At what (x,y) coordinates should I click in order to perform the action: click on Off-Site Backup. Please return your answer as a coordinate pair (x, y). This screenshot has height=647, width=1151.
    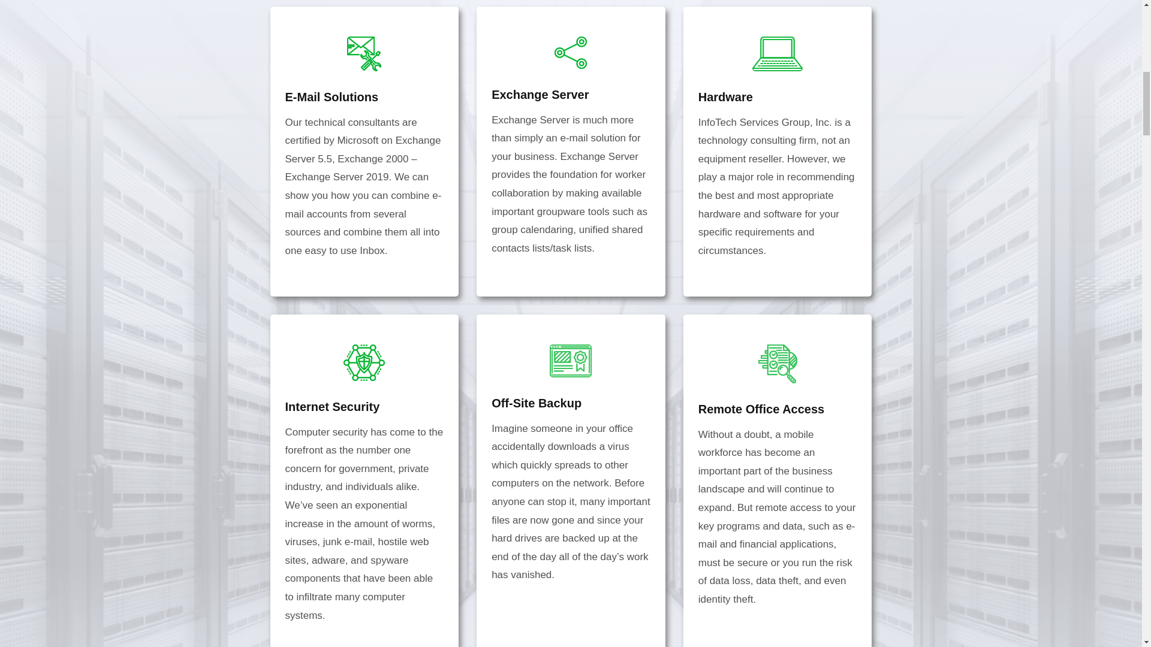
    Looking at the image, I should click on (536, 403).